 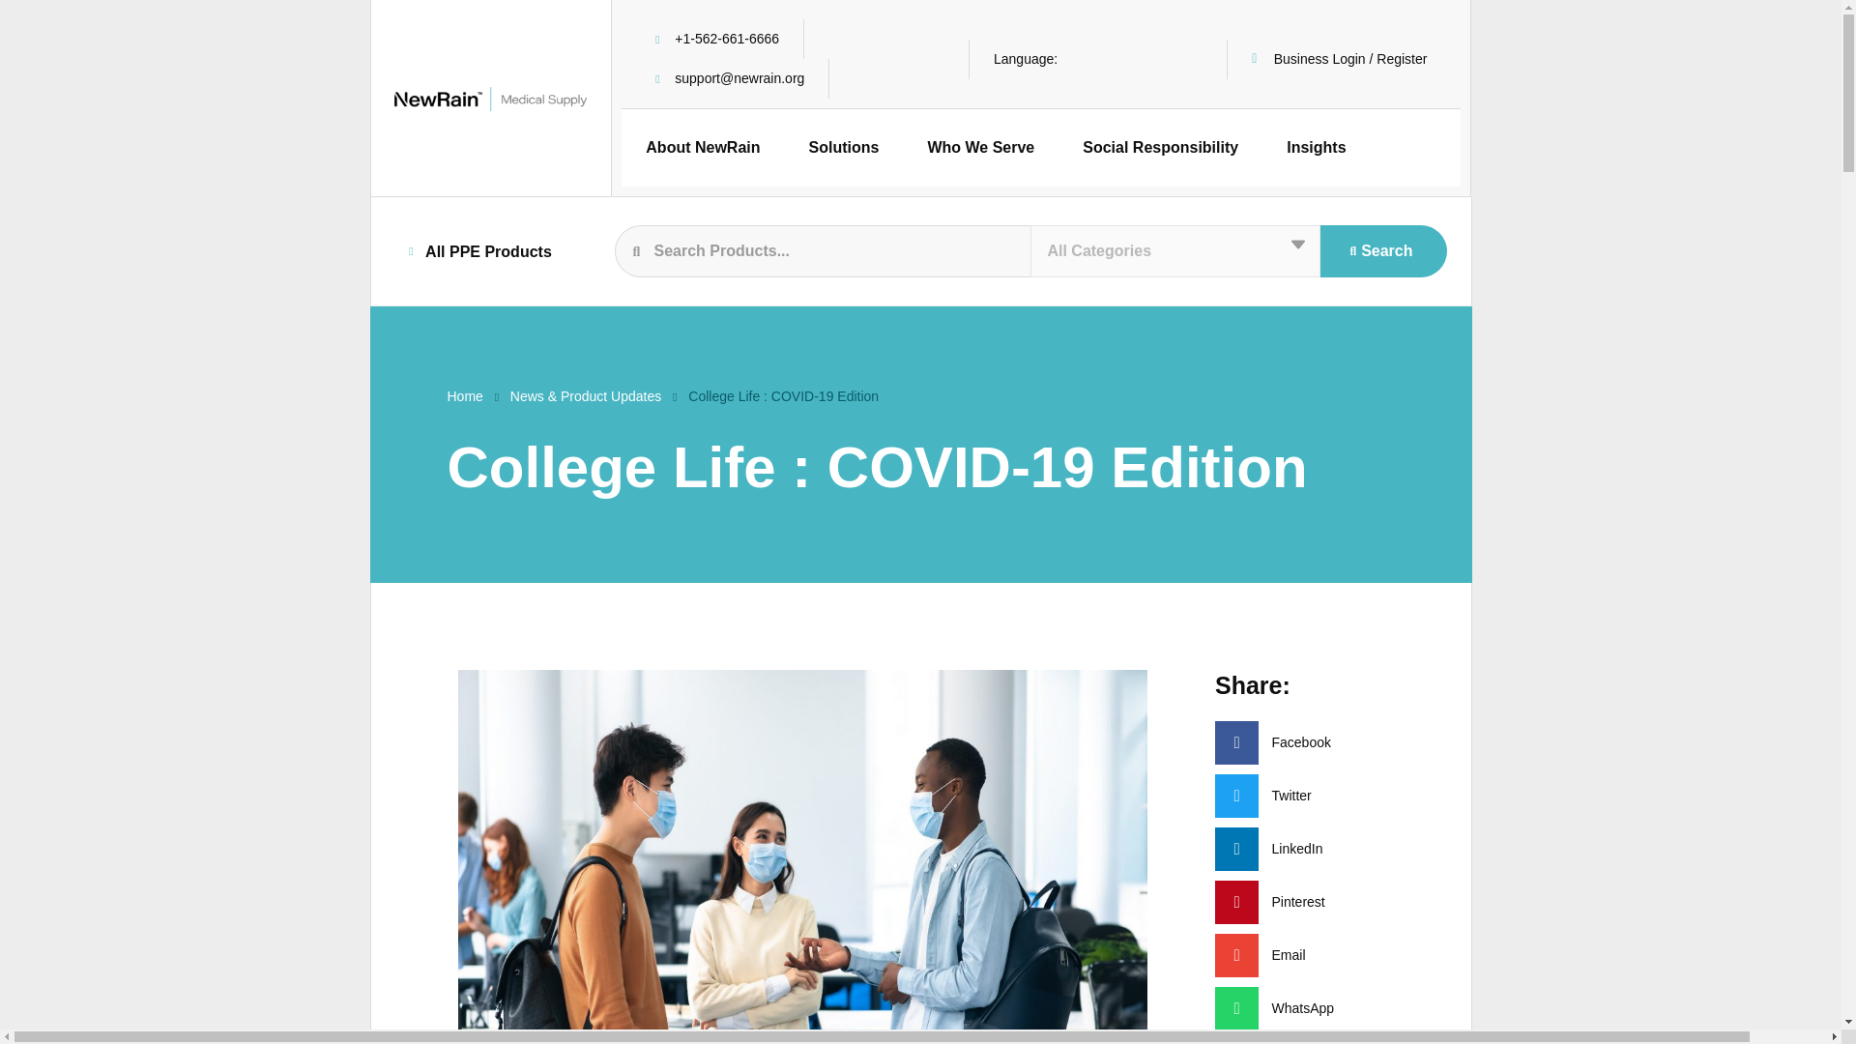 I want to click on All PPE Products, so click(x=479, y=250).